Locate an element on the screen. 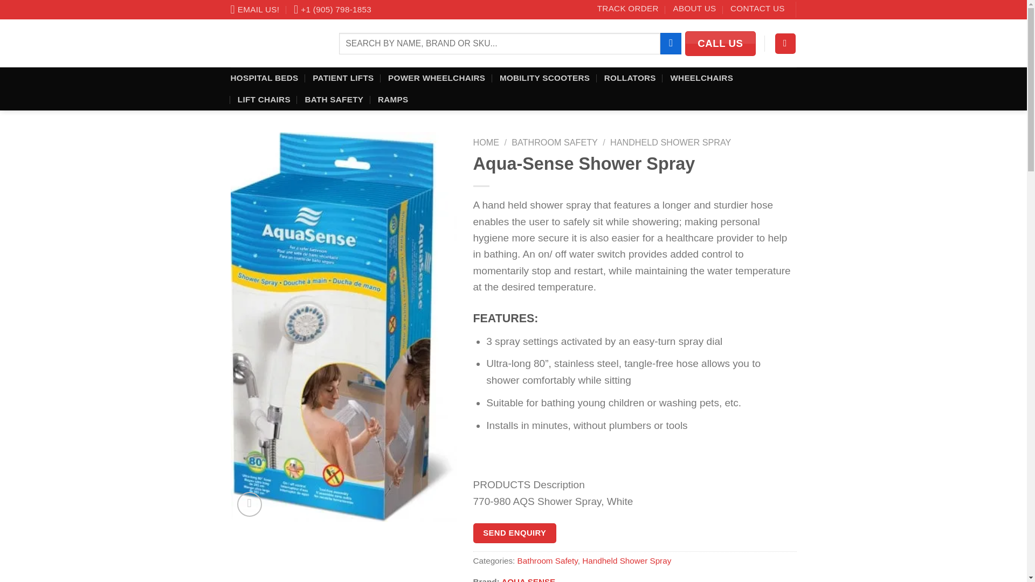  Search is located at coordinates (671, 43).